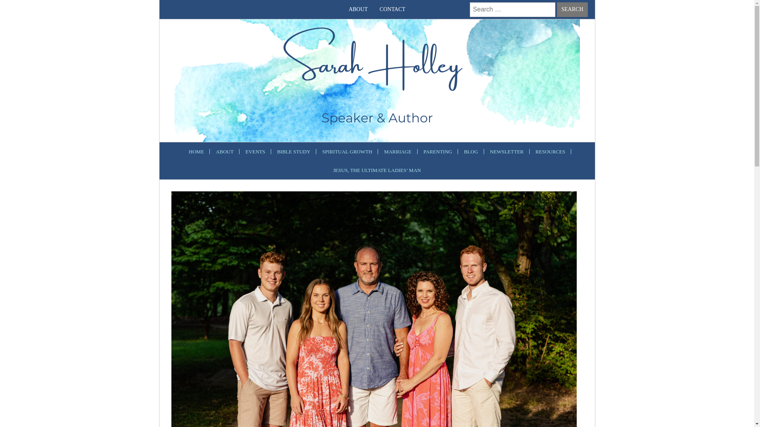 Image resolution: width=760 pixels, height=427 pixels. I want to click on Search, so click(572, 9).